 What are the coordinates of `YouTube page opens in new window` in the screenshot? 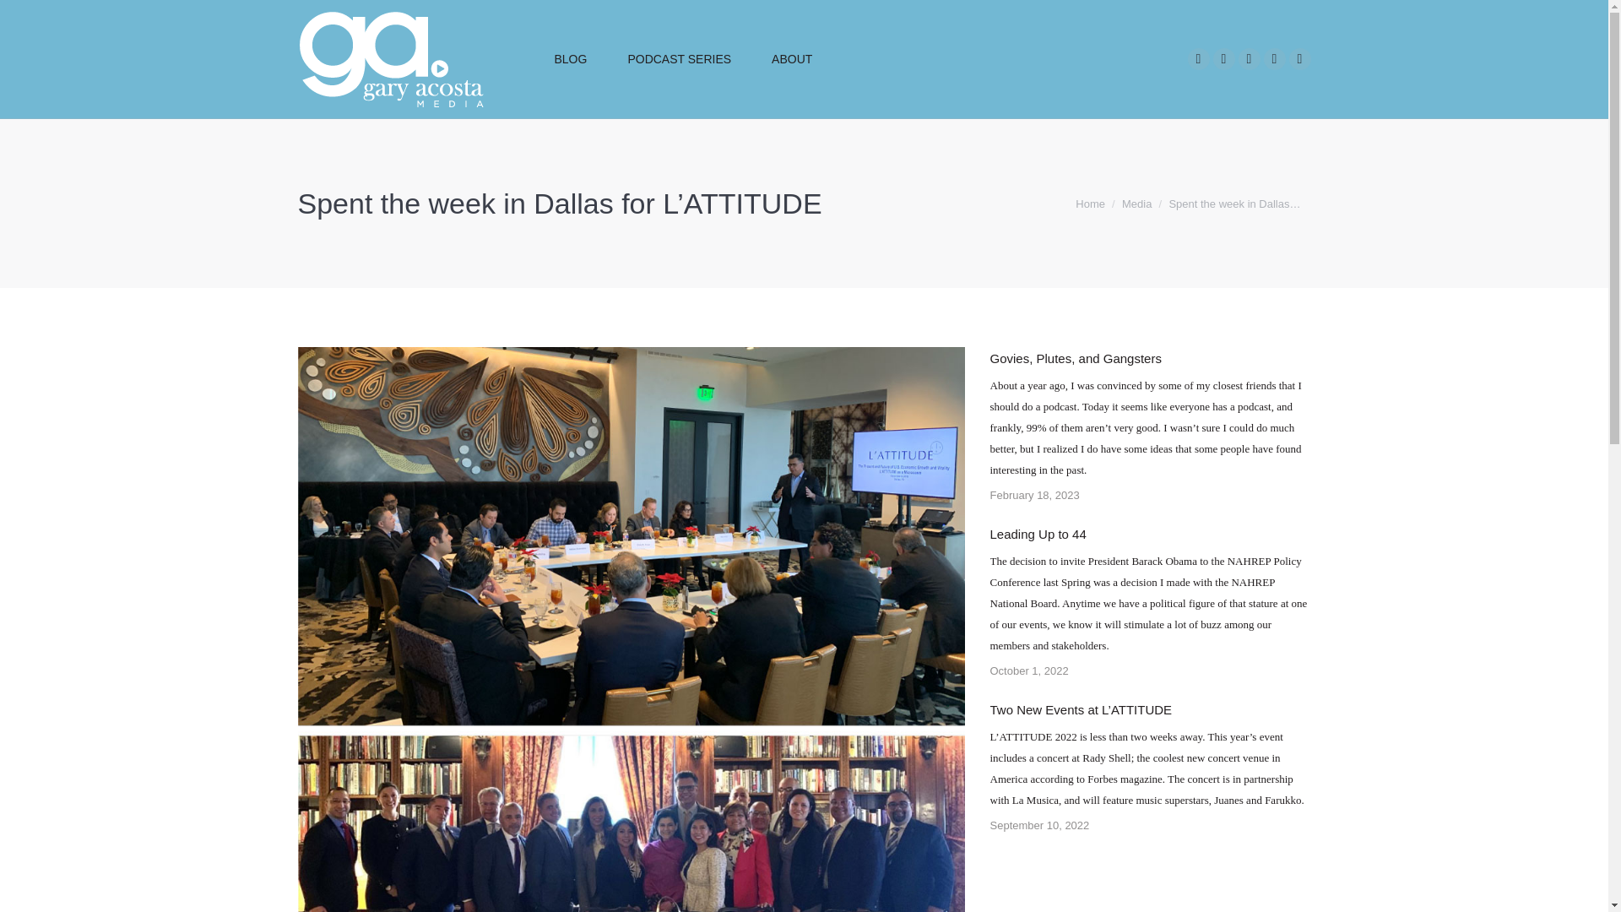 It's located at (1298, 59).